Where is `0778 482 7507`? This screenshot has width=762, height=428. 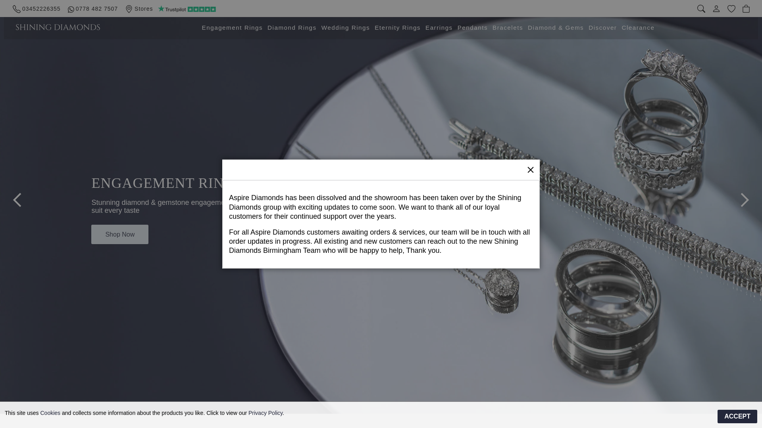 0778 482 7507 is located at coordinates (91, 9).